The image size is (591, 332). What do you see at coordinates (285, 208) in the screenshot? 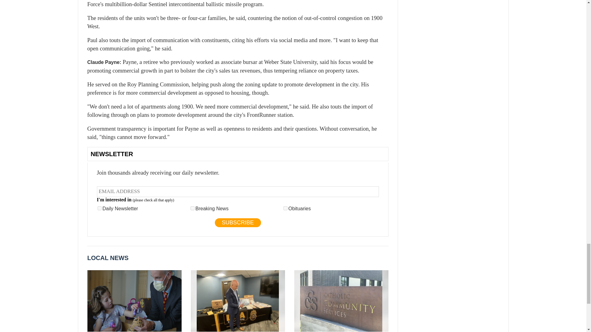
I see `4` at bounding box center [285, 208].